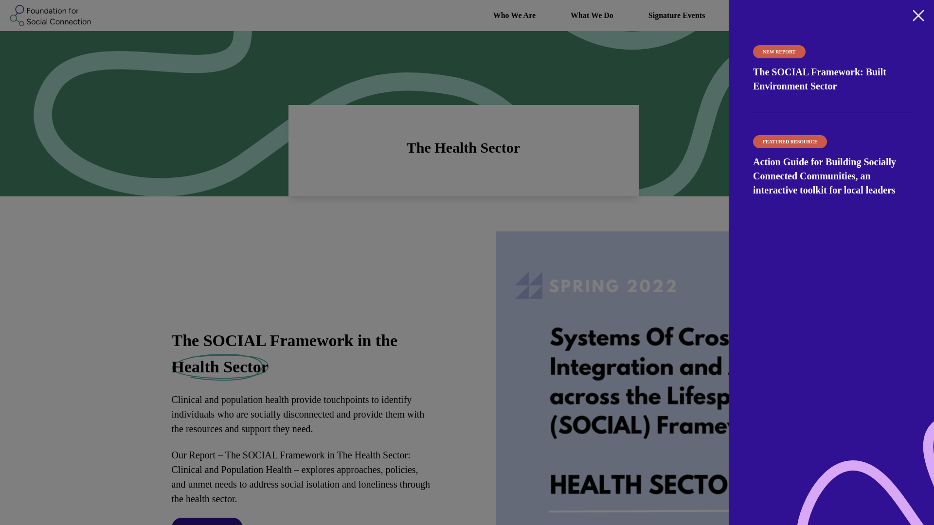  Describe the element at coordinates (757, 15) in the screenshot. I see `Resources` at that location.